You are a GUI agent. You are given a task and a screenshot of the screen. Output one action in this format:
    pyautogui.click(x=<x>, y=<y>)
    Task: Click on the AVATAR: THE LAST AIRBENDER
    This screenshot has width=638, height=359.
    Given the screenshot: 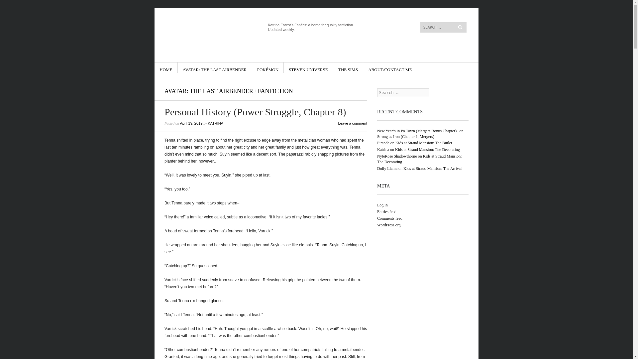 What is the action you would take?
    pyautogui.click(x=209, y=91)
    